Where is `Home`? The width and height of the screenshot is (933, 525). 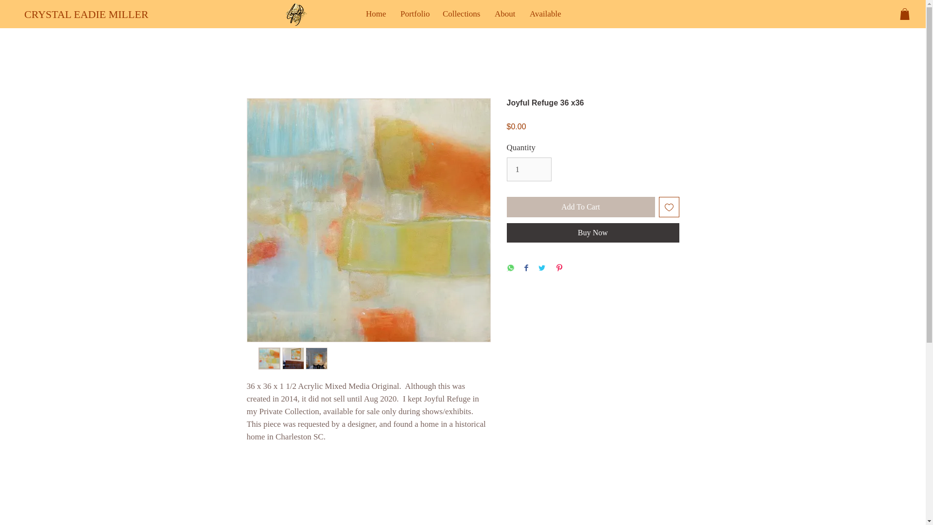
Home is located at coordinates (375, 14).